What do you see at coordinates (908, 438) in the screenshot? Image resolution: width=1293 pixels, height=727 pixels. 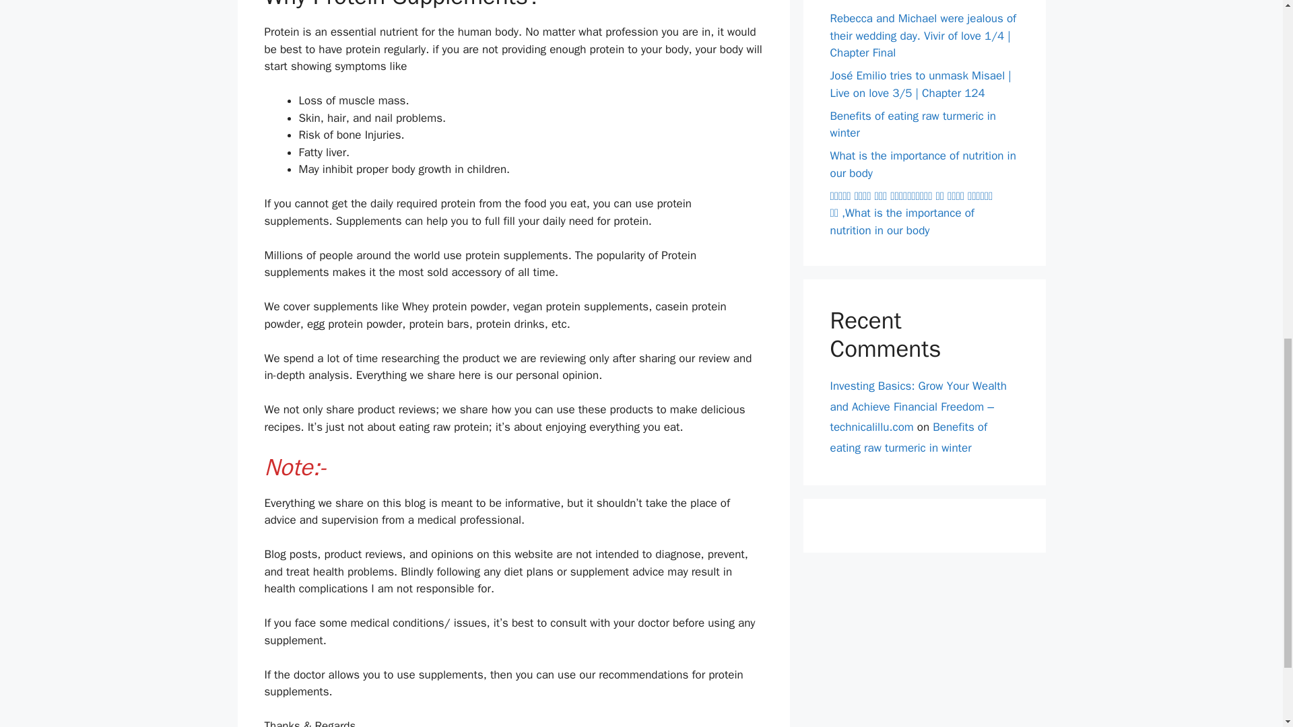 I see `Benefits of eating raw turmeric in winter` at bounding box center [908, 438].